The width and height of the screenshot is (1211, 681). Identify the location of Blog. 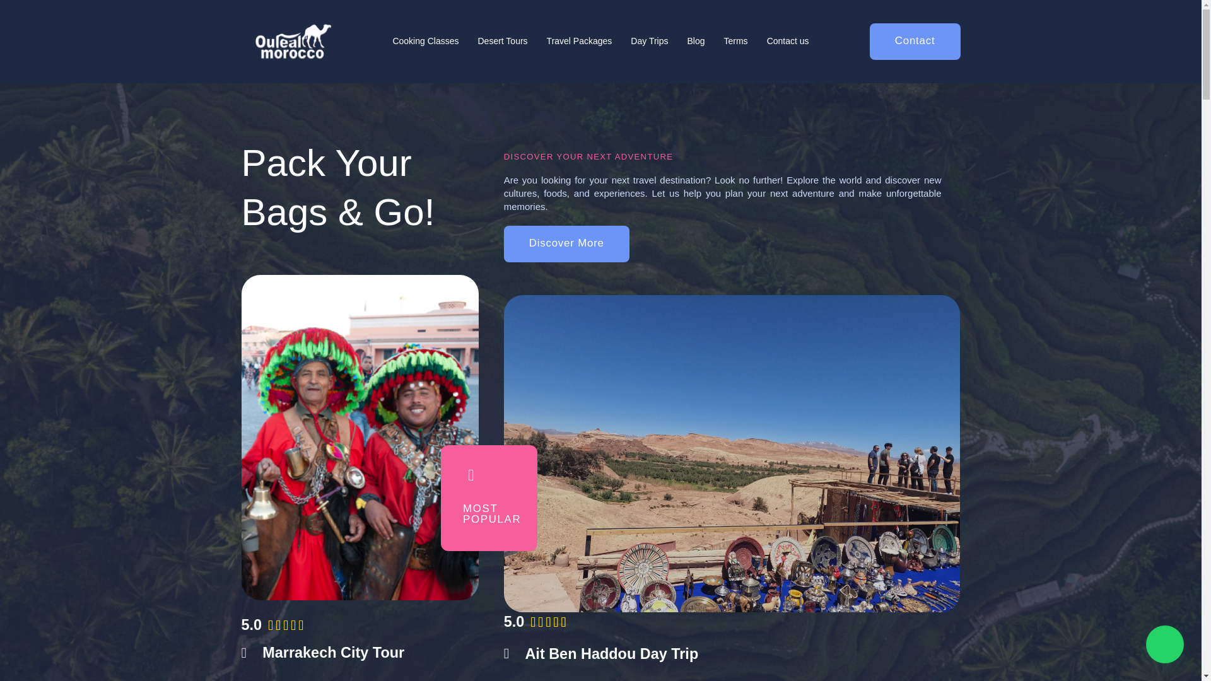
(695, 42).